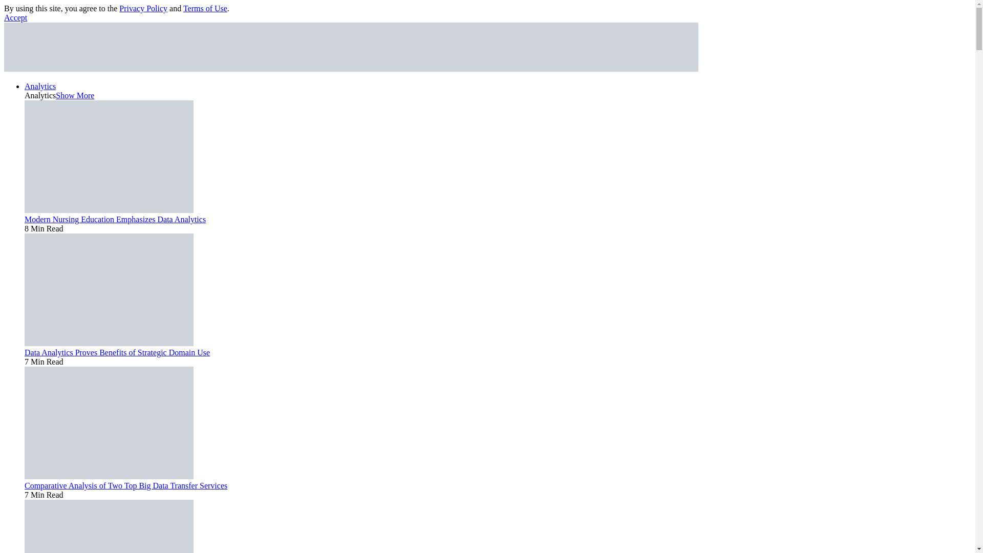  What do you see at coordinates (143, 8) in the screenshot?
I see `Privacy Policy` at bounding box center [143, 8].